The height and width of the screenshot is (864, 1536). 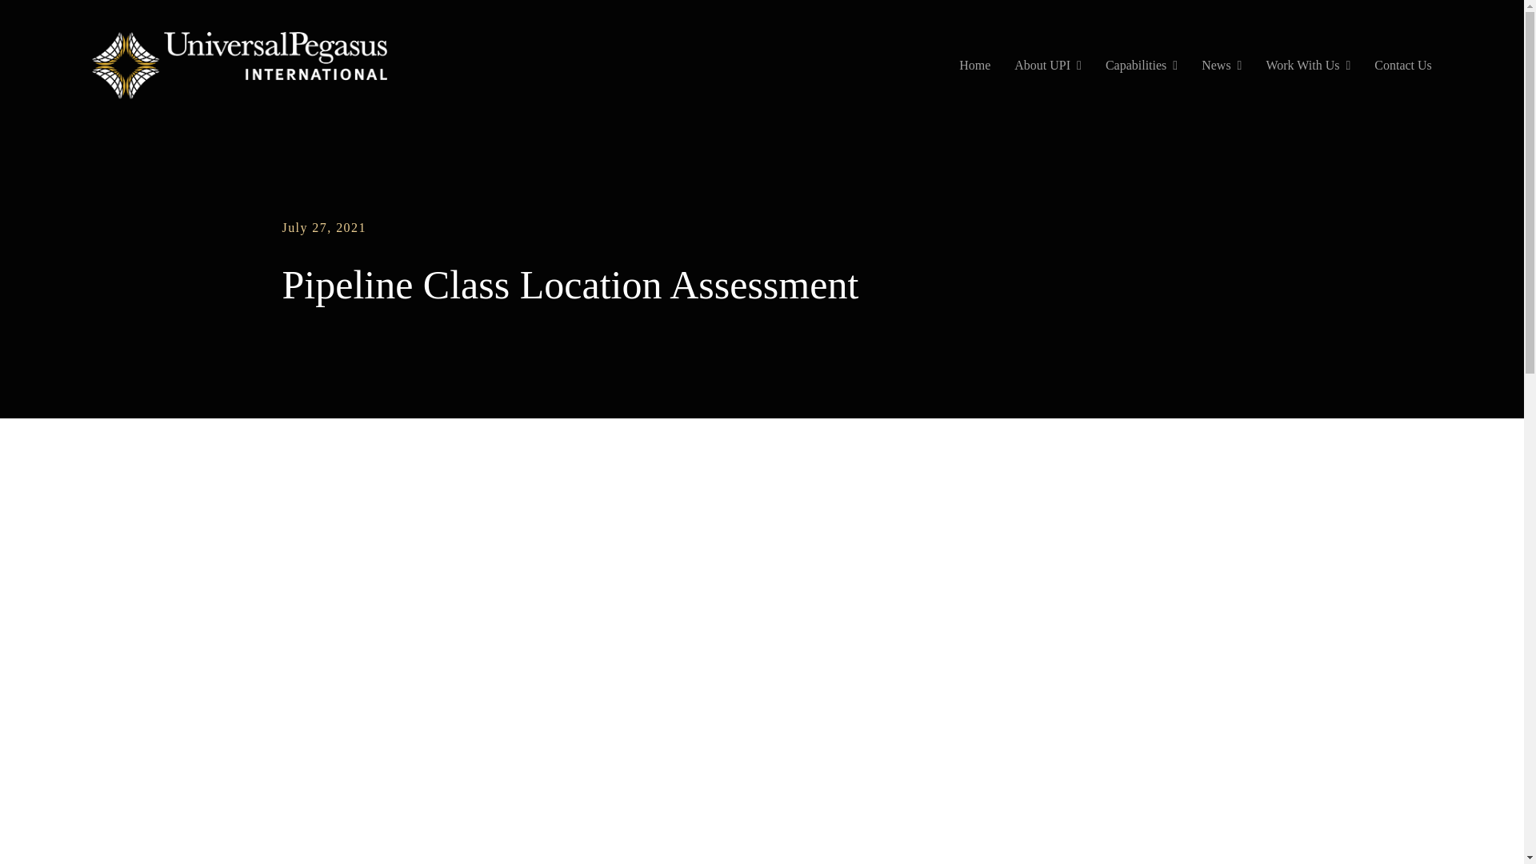 What do you see at coordinates (1142, 66) in the screenshot?
I see `Capabilities` at bounding box center [1142, 66].